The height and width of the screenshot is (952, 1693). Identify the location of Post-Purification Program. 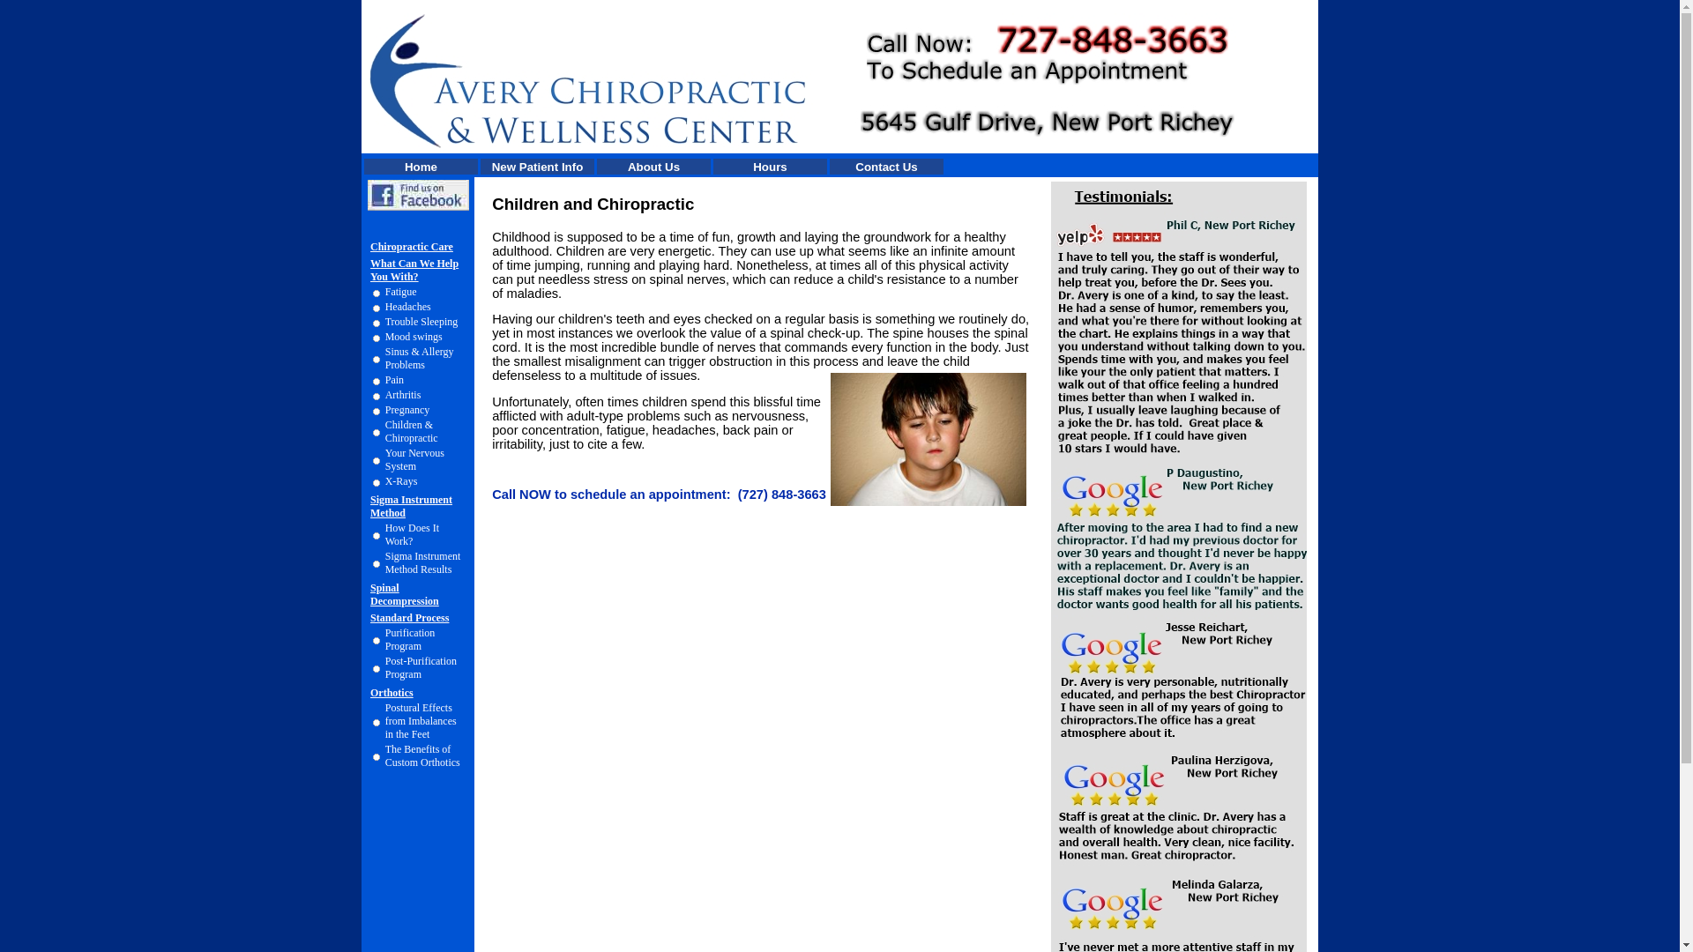
(421, 668).